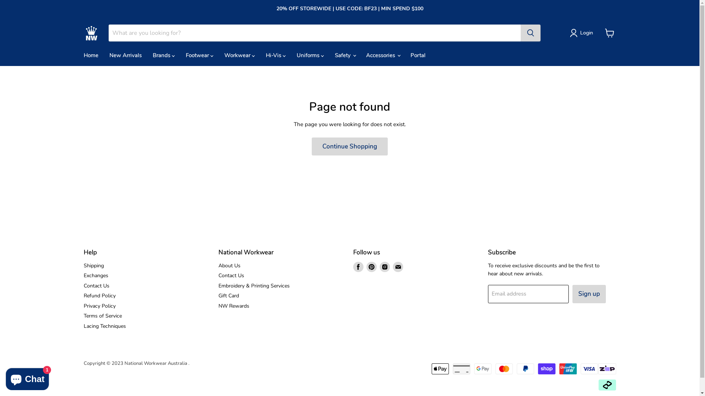 Image resolution: width=705 pixels, height=396 pixels. What do you see at coordinates (610, 33) in the screenshot?
I see `View cart` at bounding box center [610, 33].